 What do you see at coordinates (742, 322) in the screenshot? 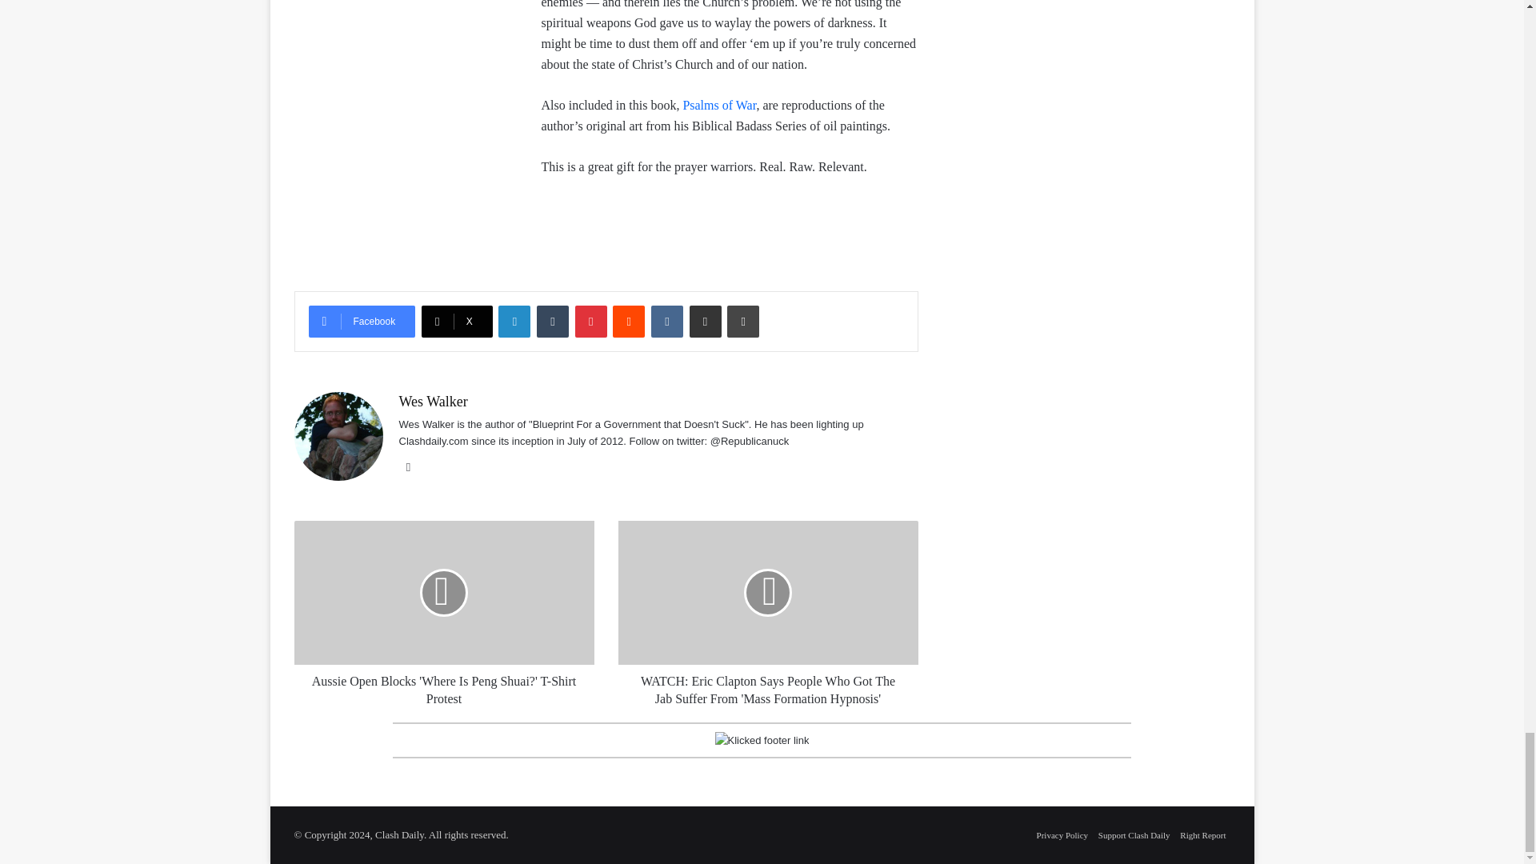
I see `Print` at bounding box center [742, 322].